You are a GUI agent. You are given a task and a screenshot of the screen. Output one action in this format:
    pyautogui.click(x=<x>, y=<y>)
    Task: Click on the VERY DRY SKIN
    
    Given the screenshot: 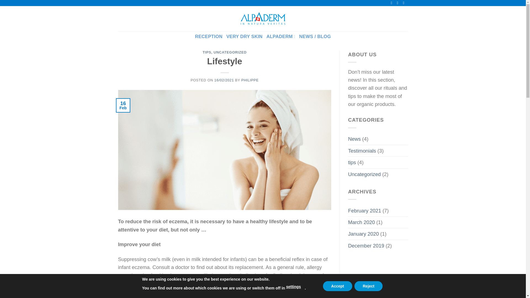 What is the action you would take?
    pyautogui.click(x=244, y=36)
    